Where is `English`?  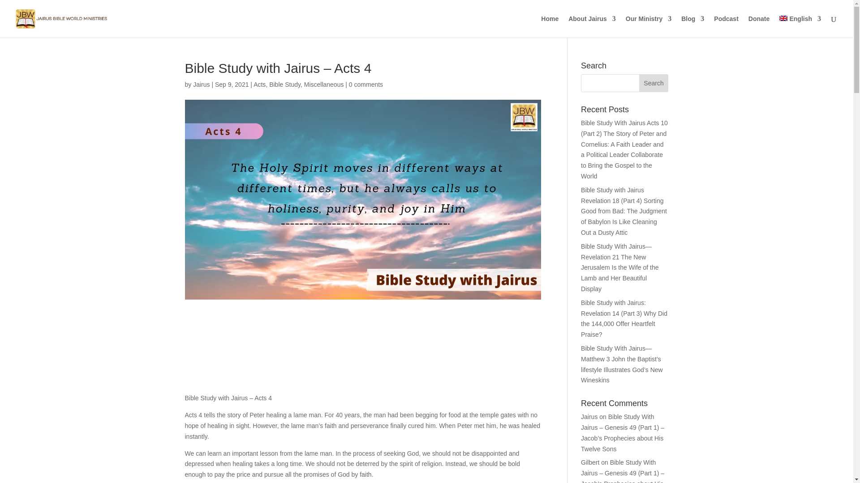 English is located at coordinates (800, 26).